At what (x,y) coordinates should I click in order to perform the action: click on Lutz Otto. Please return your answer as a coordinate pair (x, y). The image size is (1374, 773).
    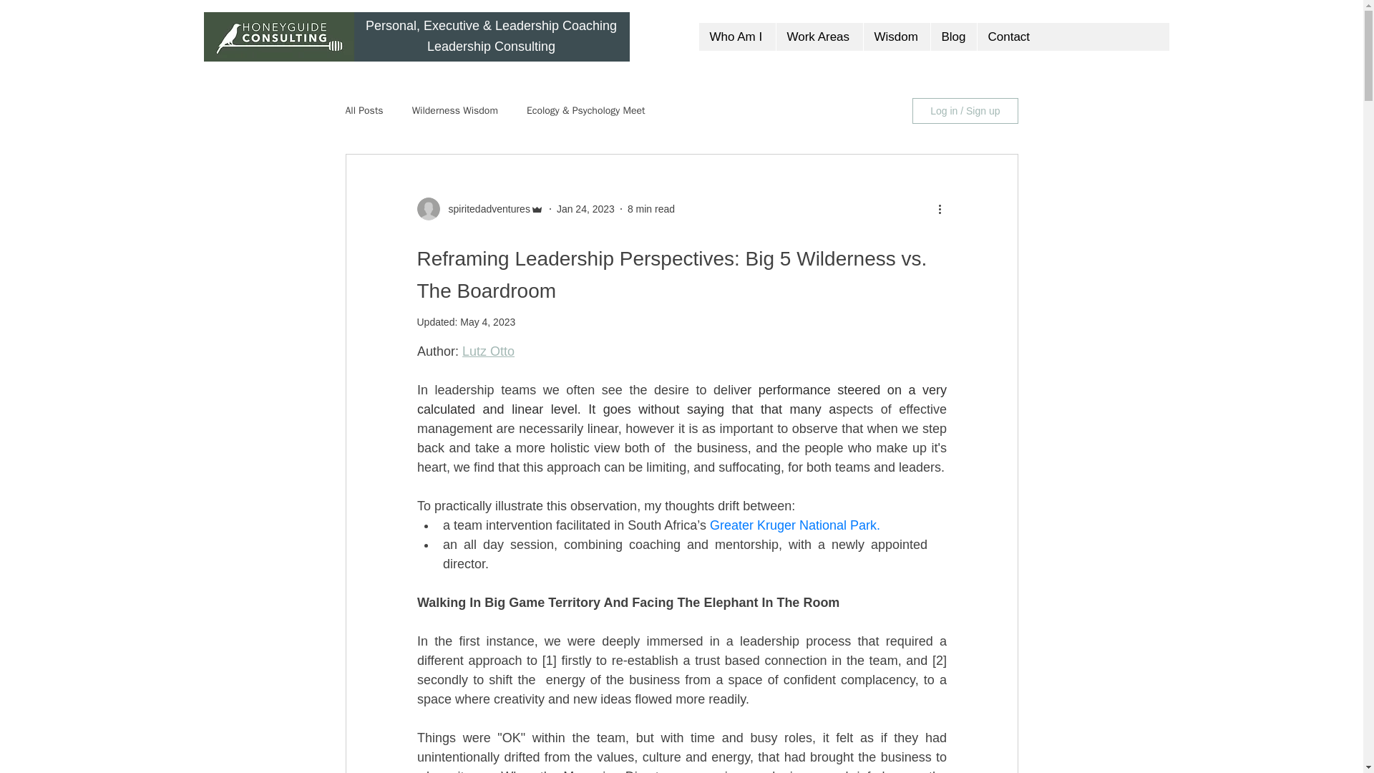
    Looking at the image, I should click on (488, 351).